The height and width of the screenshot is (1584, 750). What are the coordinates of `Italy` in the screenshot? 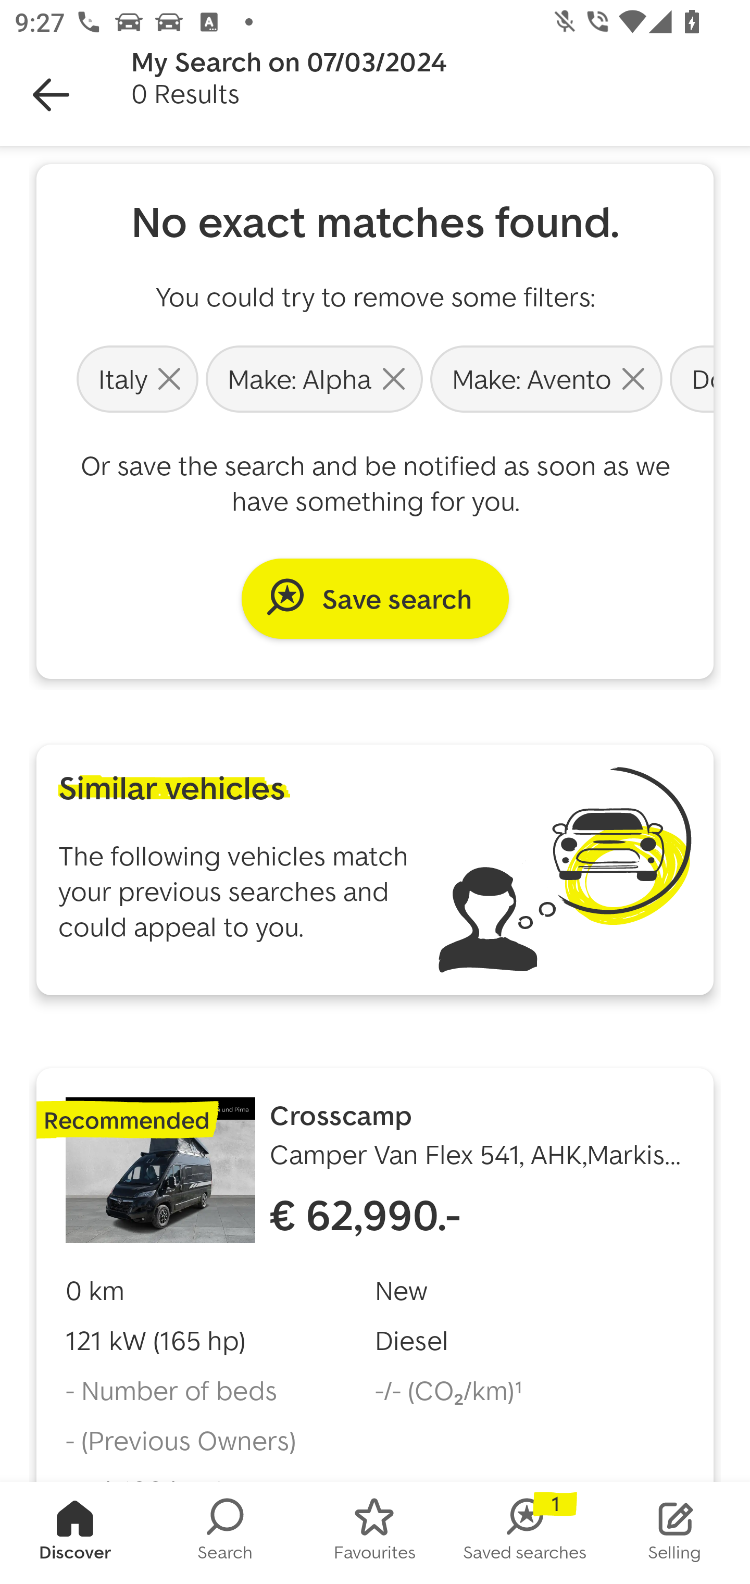 It's located at (137, 378).